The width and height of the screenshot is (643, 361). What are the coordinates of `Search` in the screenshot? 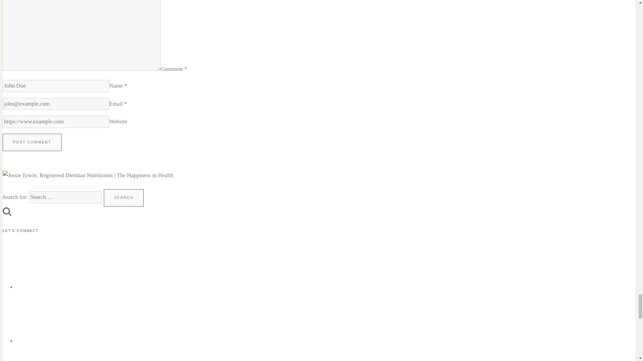 It's located at (124, 198).